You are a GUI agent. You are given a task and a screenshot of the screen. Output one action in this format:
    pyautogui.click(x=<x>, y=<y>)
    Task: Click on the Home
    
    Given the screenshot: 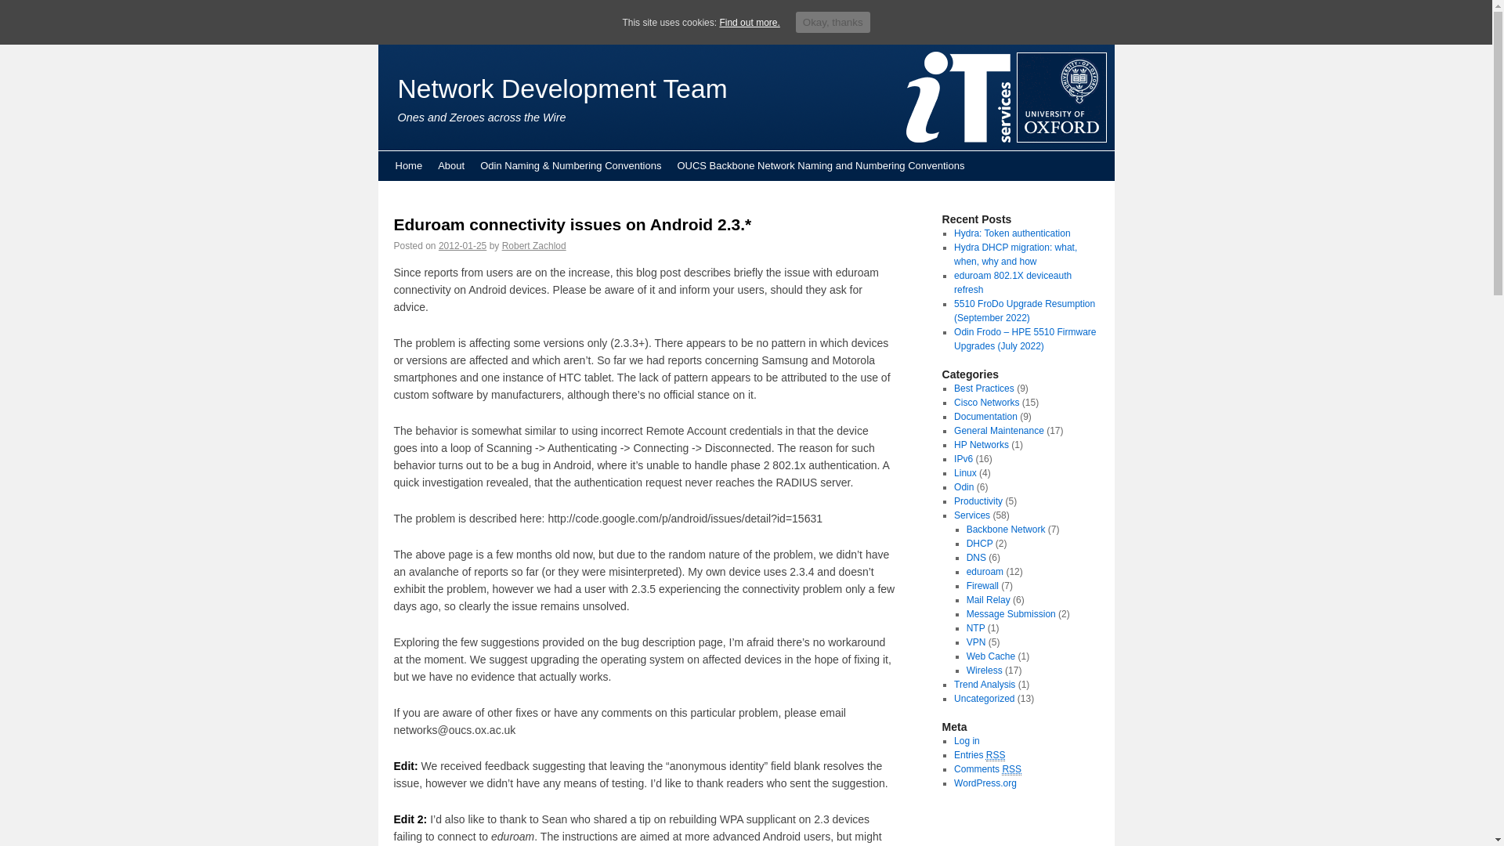 What is the action you would take?
    pyautogui.click(x=408, y=166)
    